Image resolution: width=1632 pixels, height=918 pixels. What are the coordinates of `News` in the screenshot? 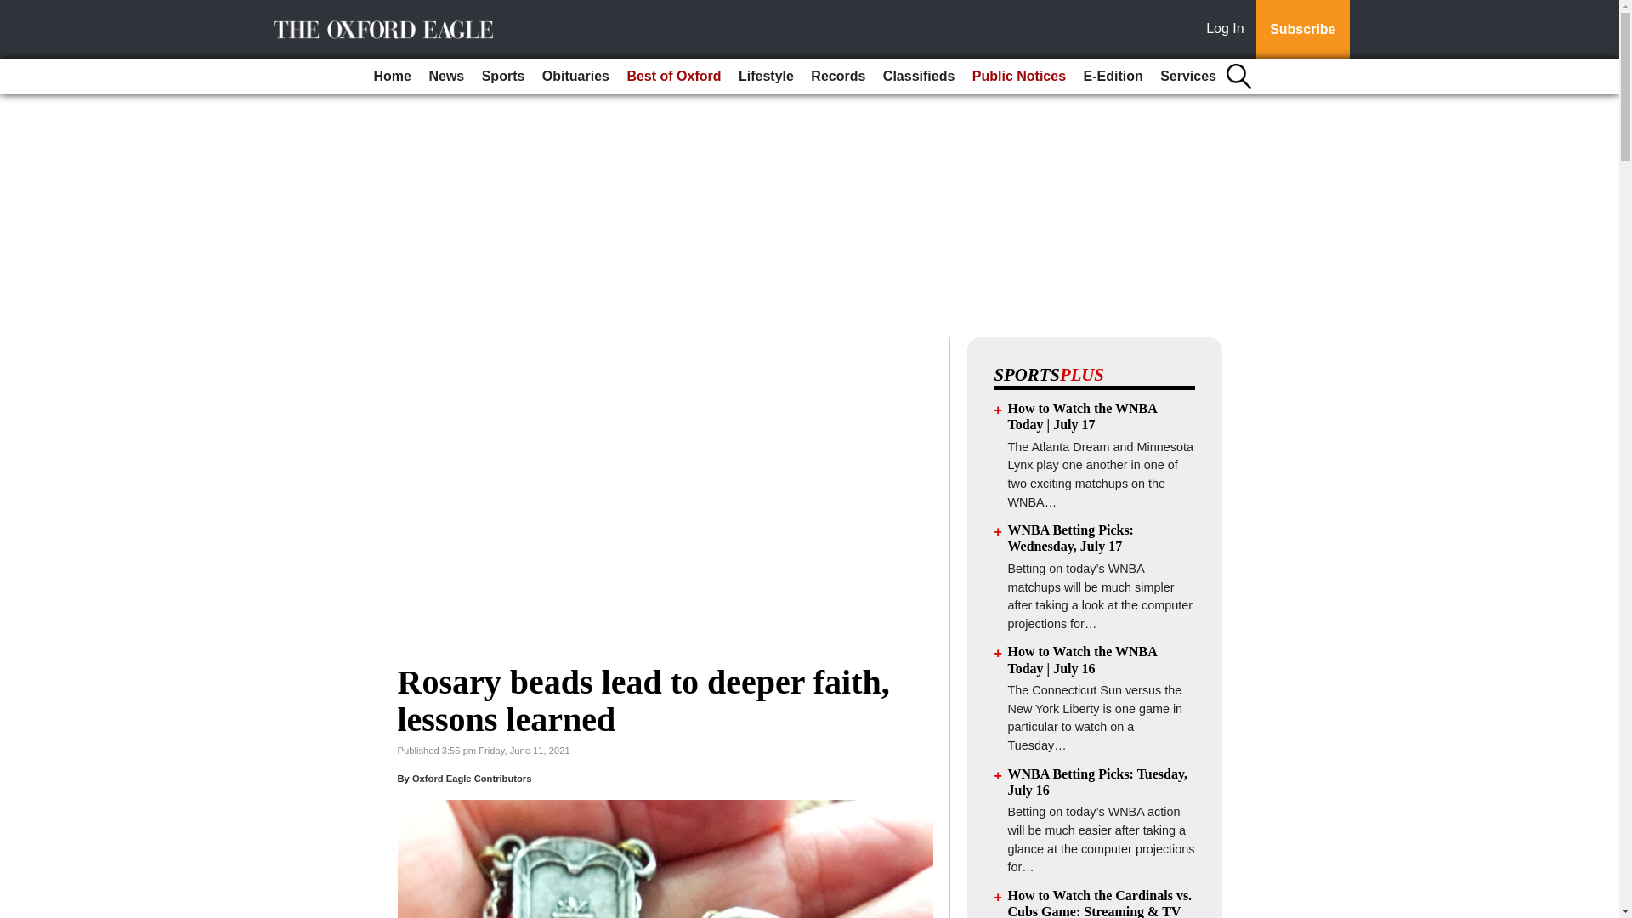 It's located at (445, 76).